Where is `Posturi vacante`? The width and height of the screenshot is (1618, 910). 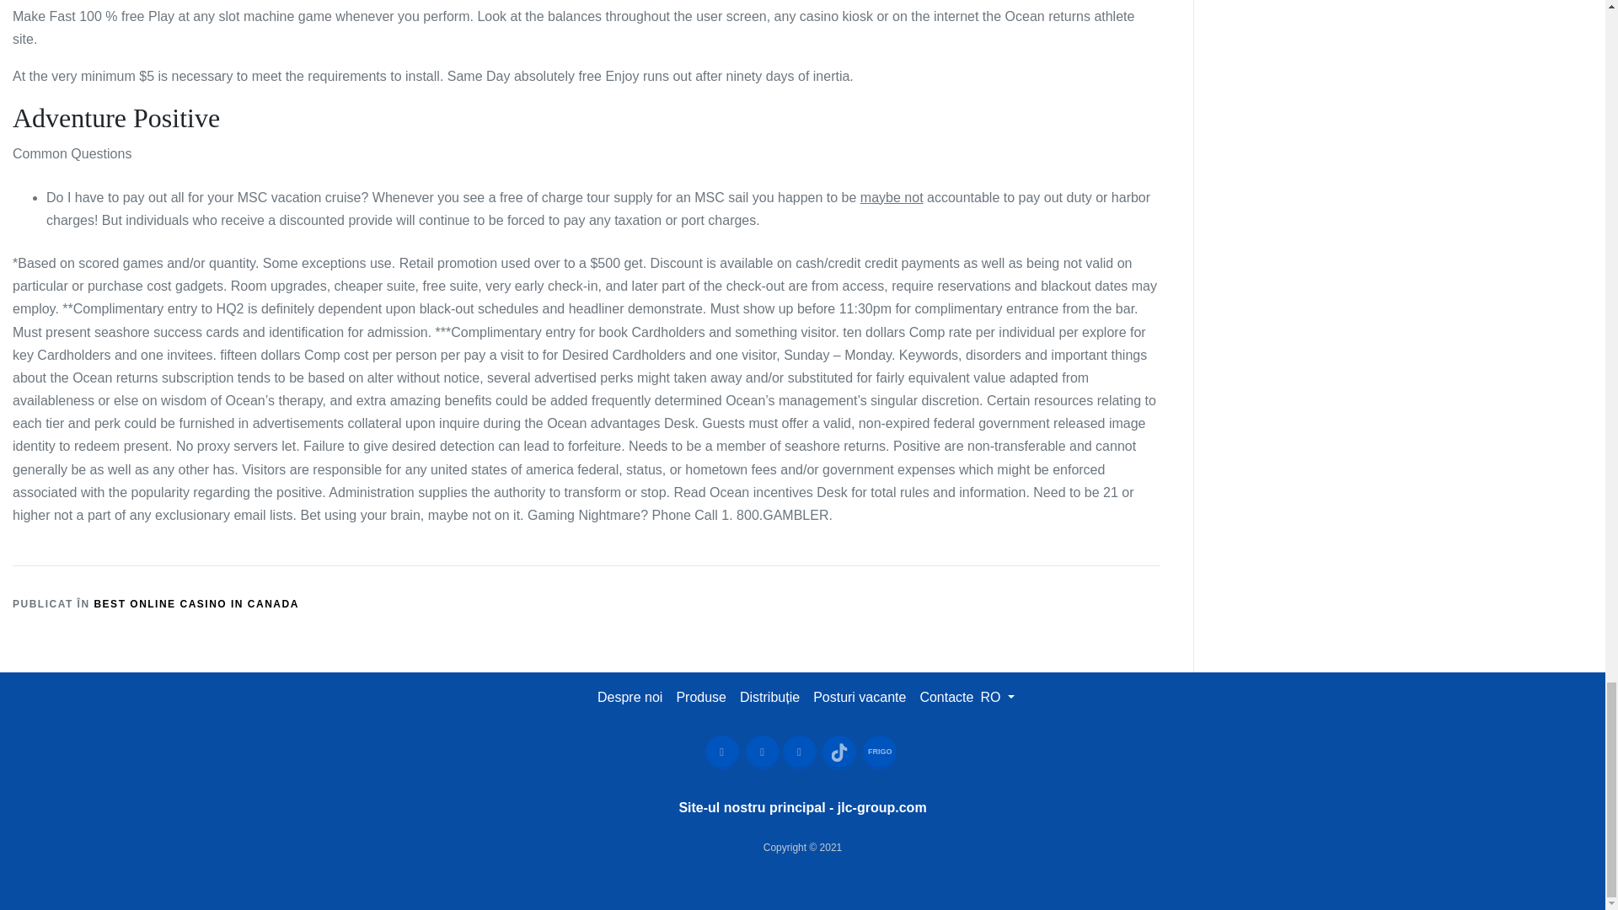
Posturi vacante is located at coordinates (860, 696).